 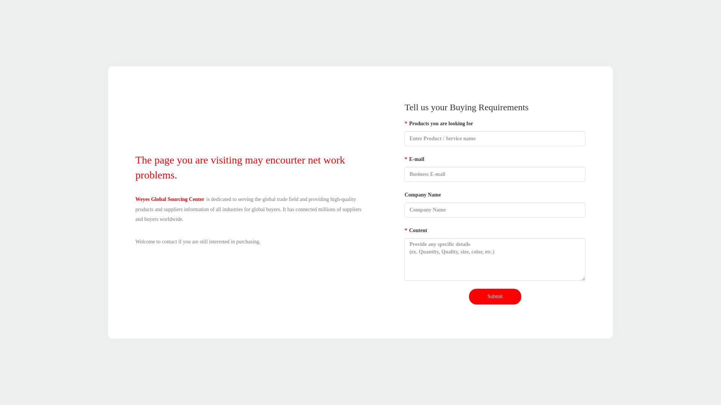 I want to click on Submit, so click(x=495, y=297).